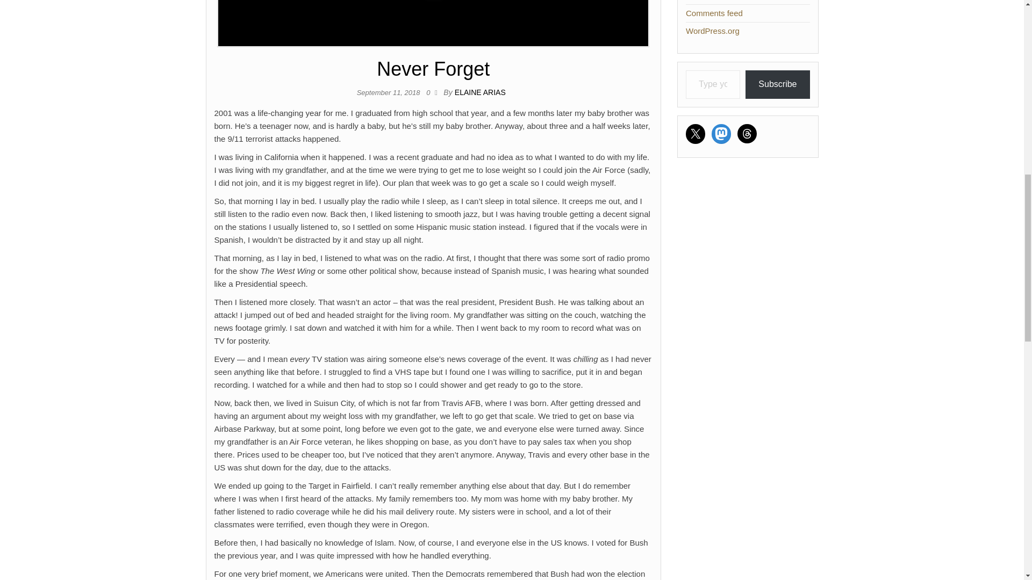  What do you see at coordinates (480, 92) in the screenshot?
I see `ELAINE ARIAS` at bounding box center [480, 92].